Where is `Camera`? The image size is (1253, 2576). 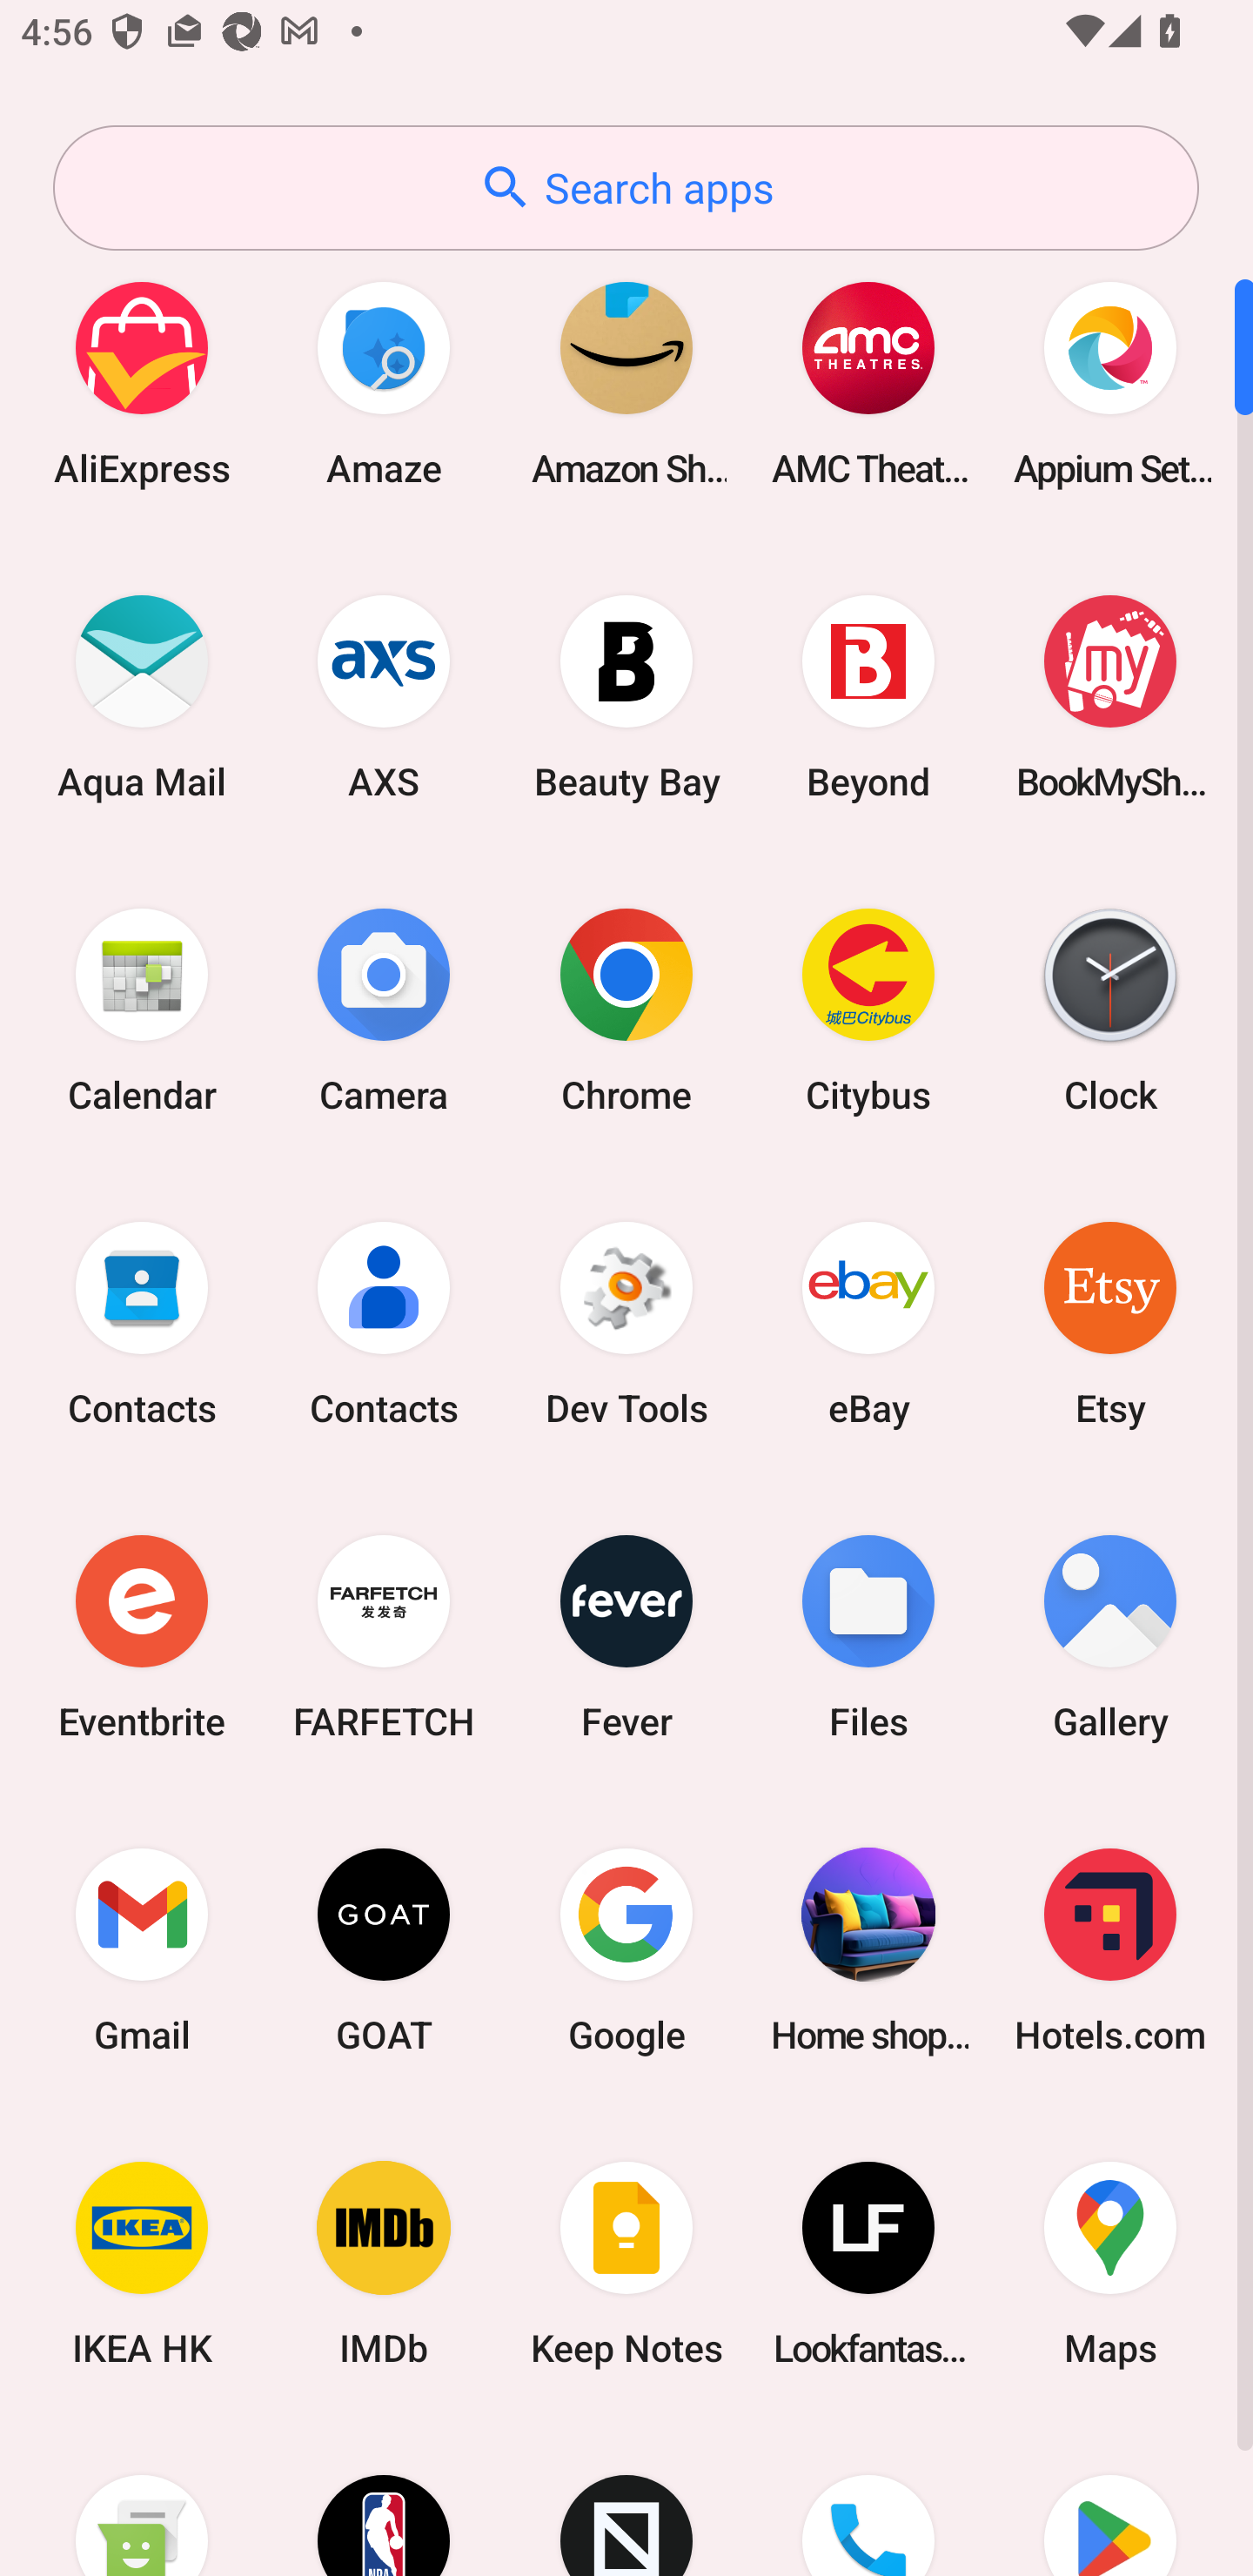
Camera is located at coordinates (384, 1010).